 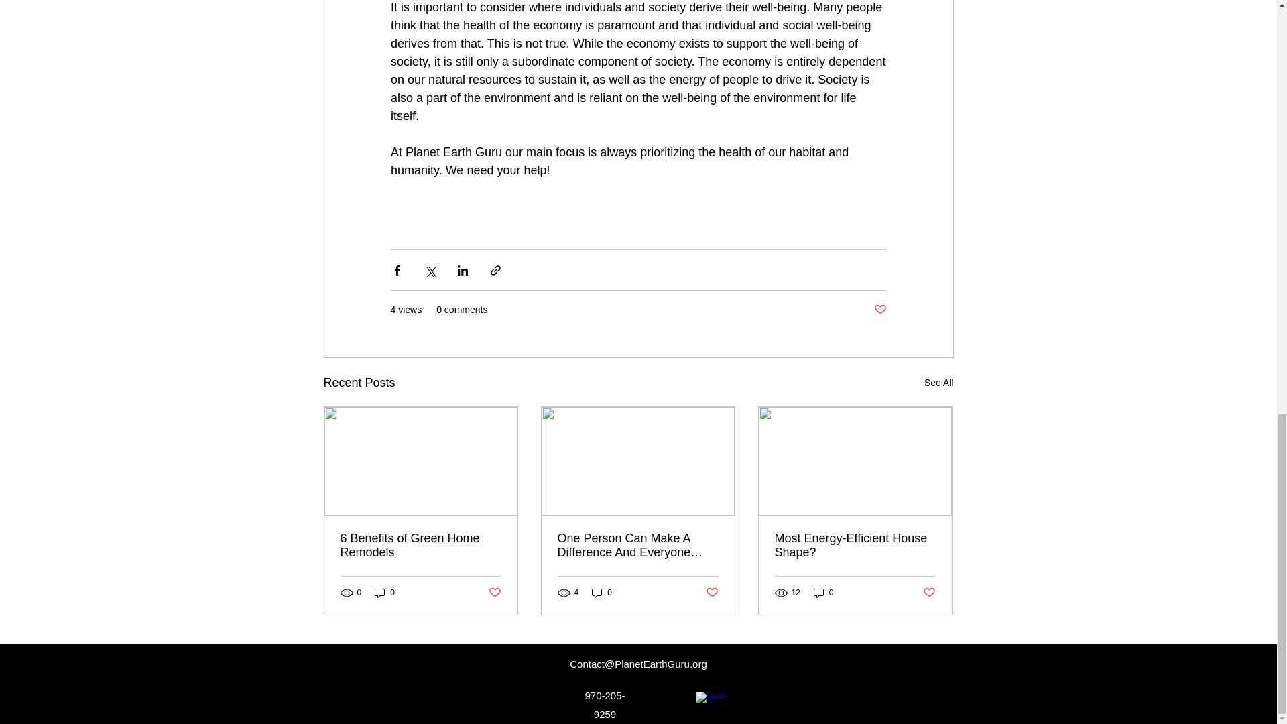 I want to click on Post not marked as liked, so click(x=929, y=593).